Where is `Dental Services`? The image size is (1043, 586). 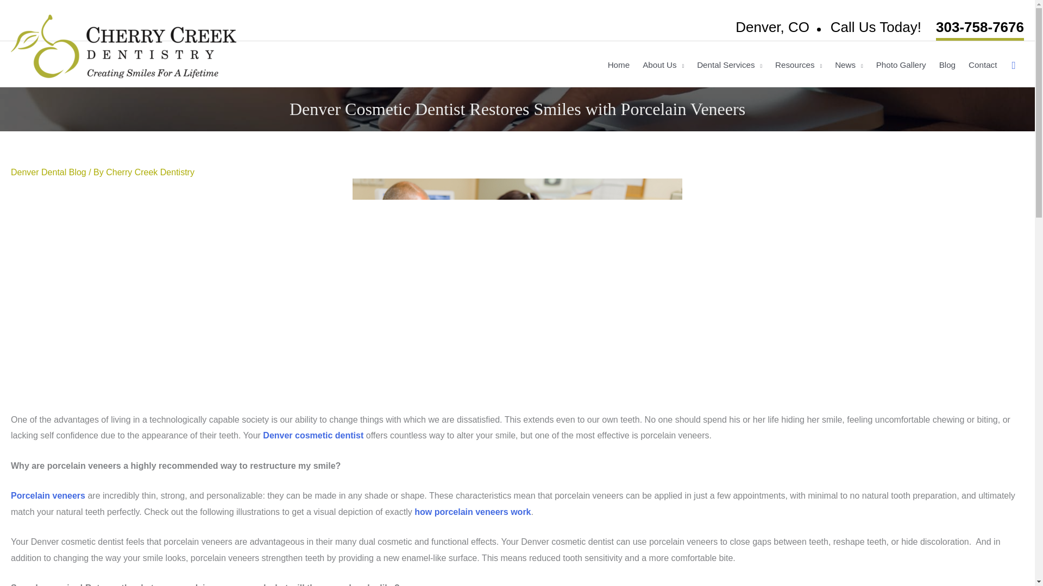
Dental Services is located at coordinates (730, 65).